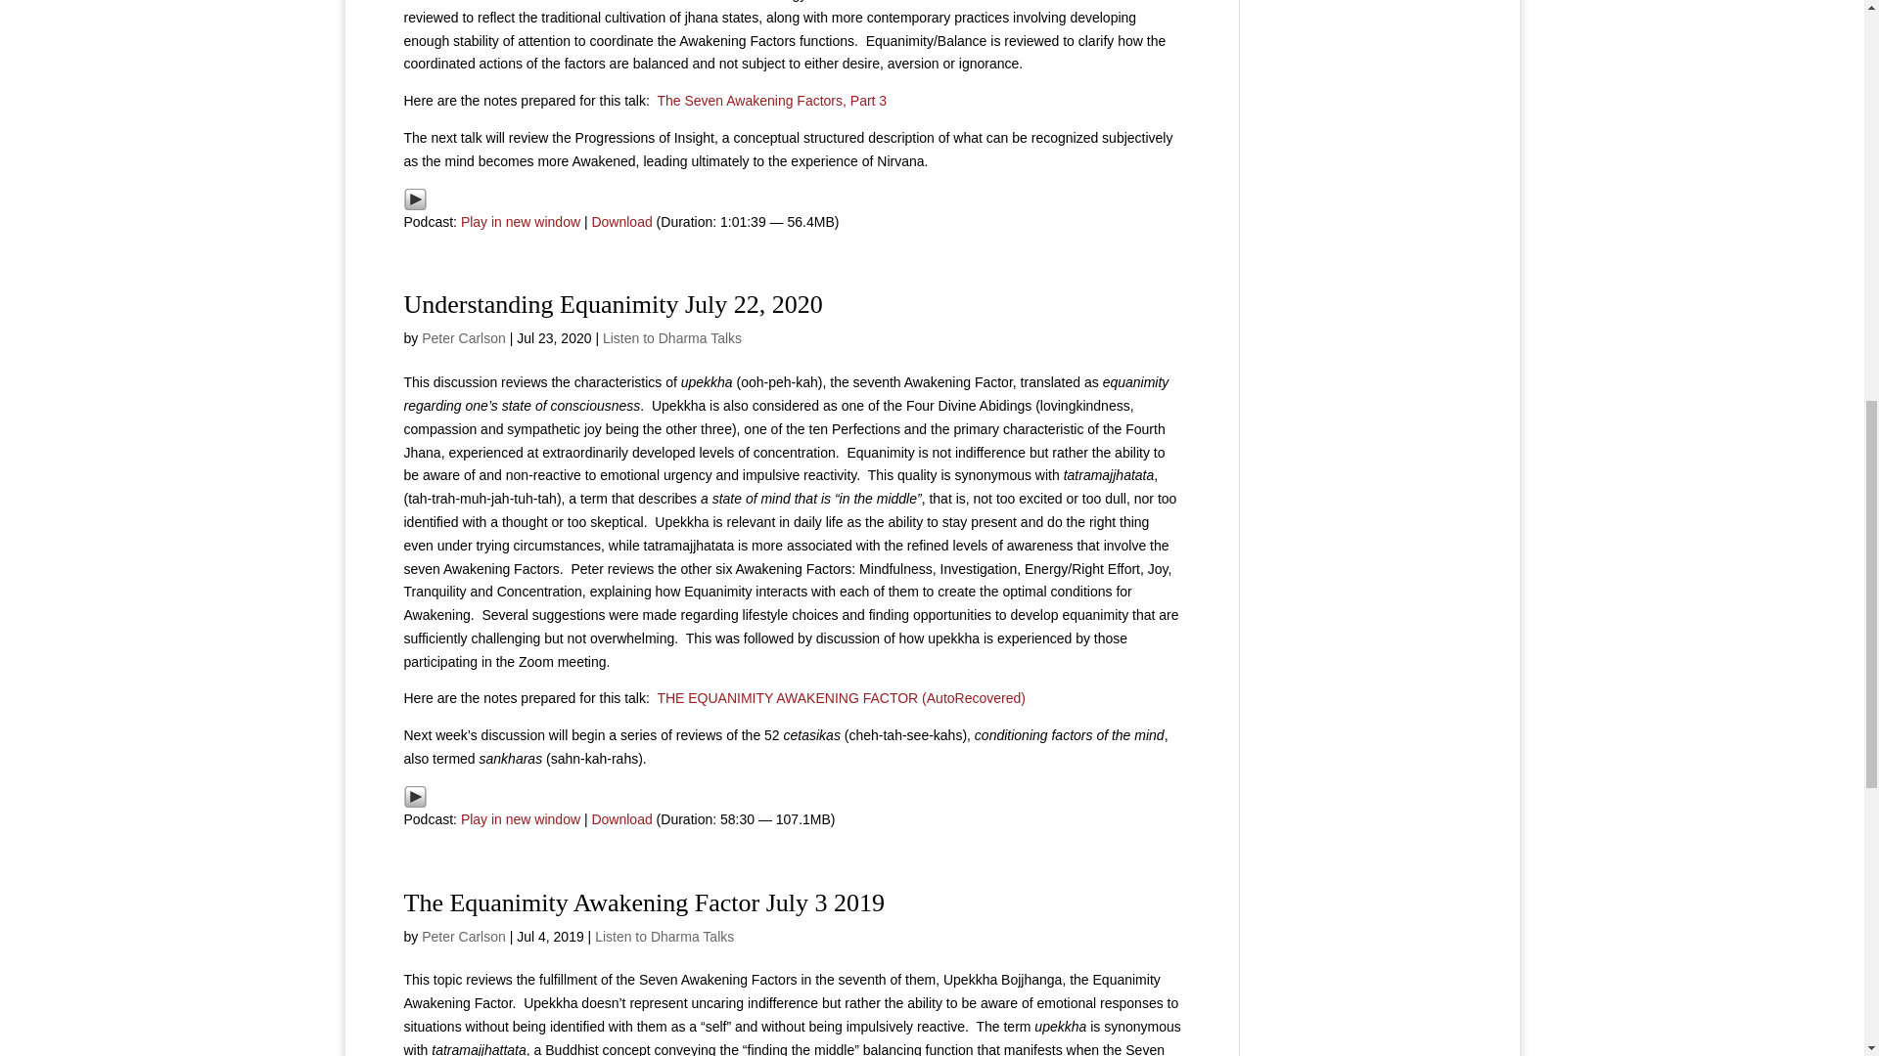  Describe the element at coordinates (621, 819) in the screenshot. I see `Download` at that location.